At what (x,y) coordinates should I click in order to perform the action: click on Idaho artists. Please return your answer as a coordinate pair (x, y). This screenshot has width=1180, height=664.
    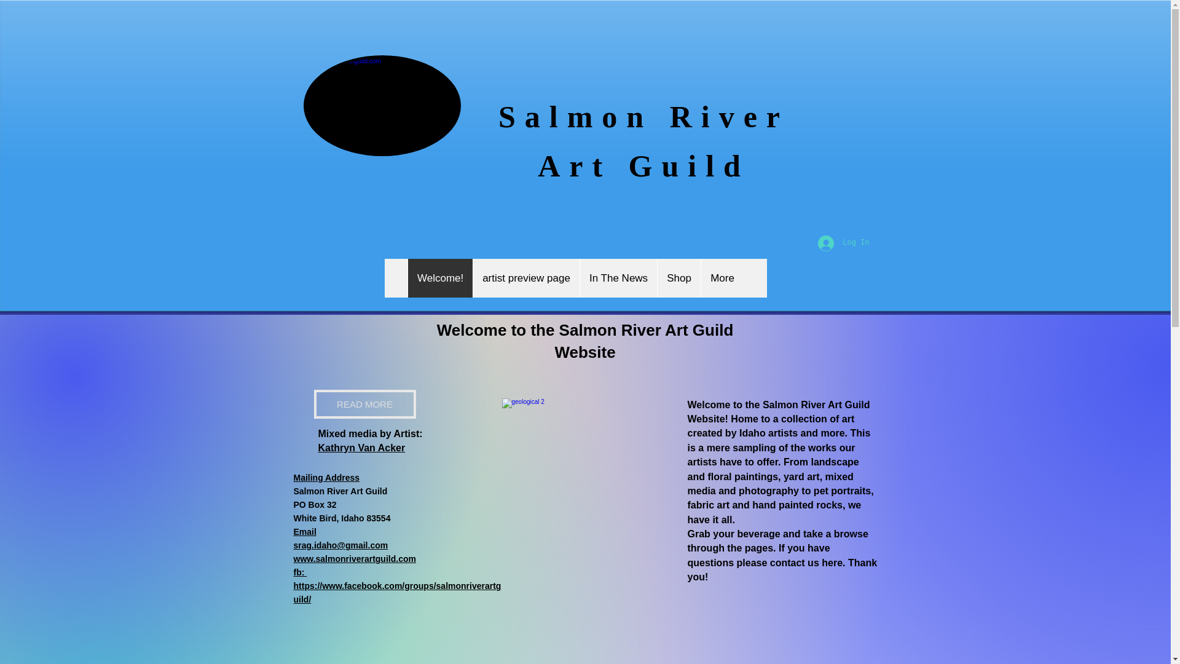
    Looking at the image, I should click on (767, 433).